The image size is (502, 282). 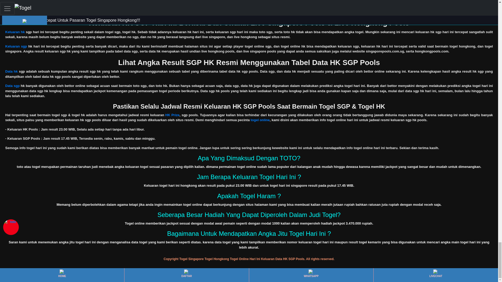 What do you see at coordinates (15, 32) in the screenshot?
I see `Keluaran hk` at bounding box center [15, 32].